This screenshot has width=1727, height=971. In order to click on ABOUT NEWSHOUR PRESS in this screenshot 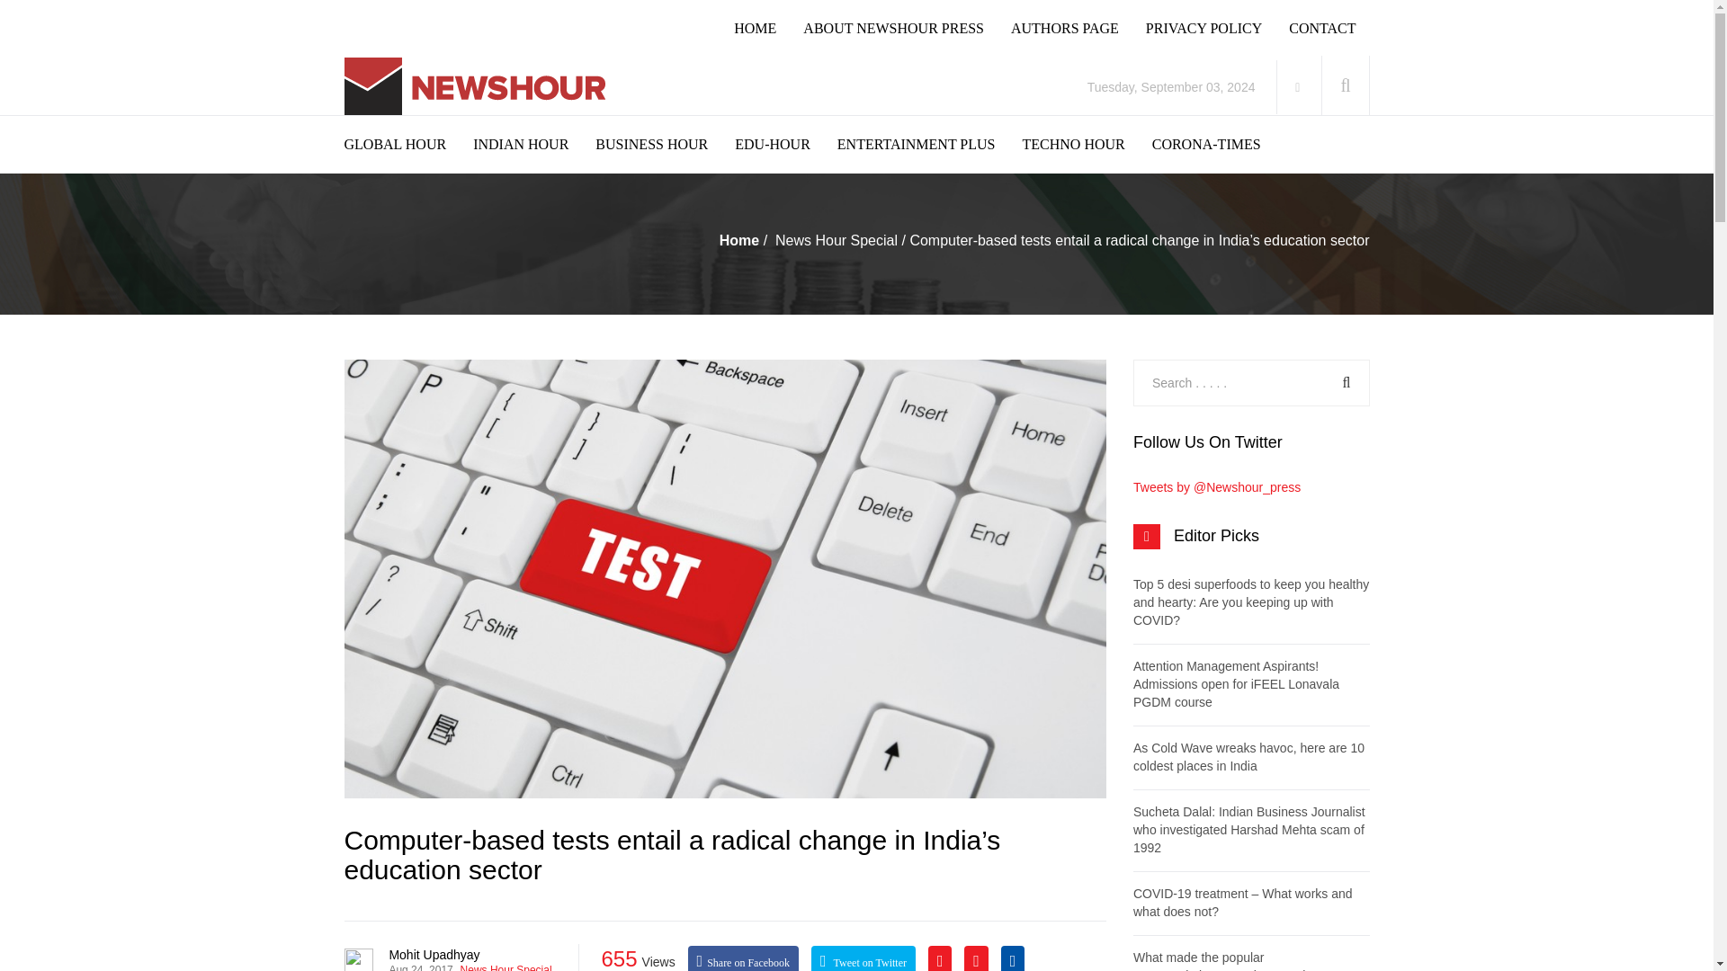, I will do `click(907, 29)`.